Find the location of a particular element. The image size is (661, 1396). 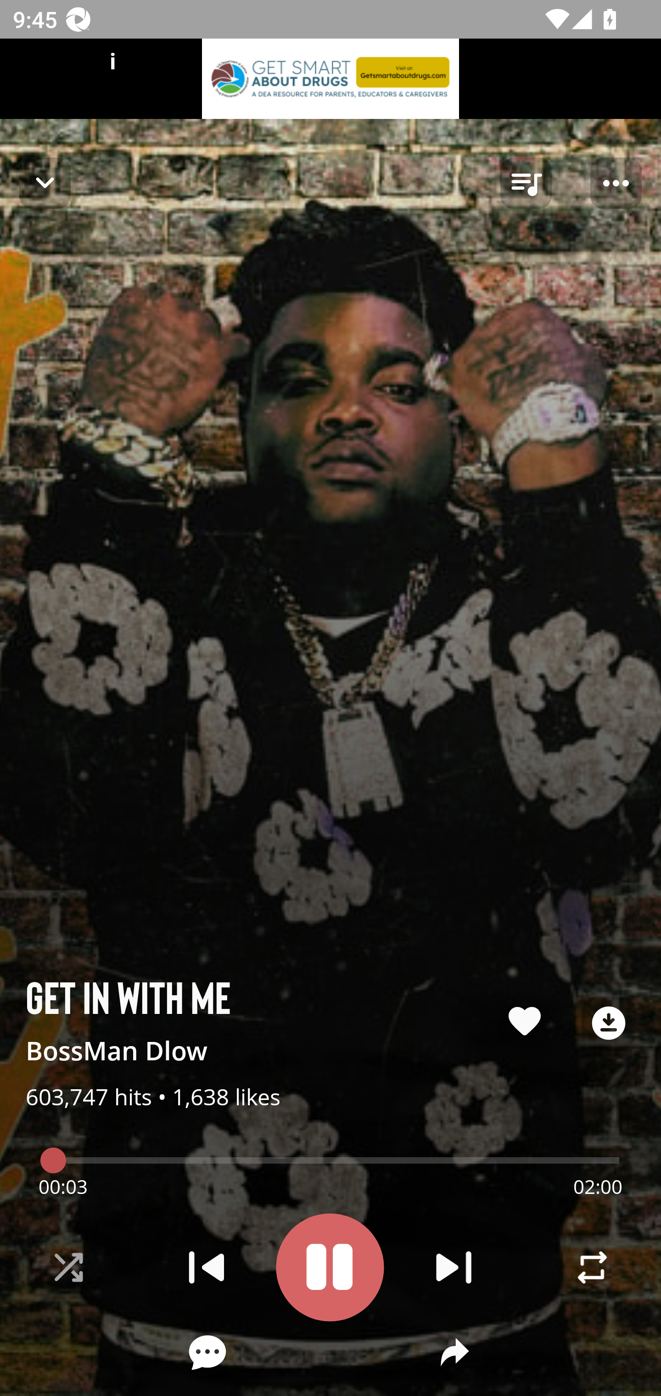

Navigate up is located at coordinates (45, 183).